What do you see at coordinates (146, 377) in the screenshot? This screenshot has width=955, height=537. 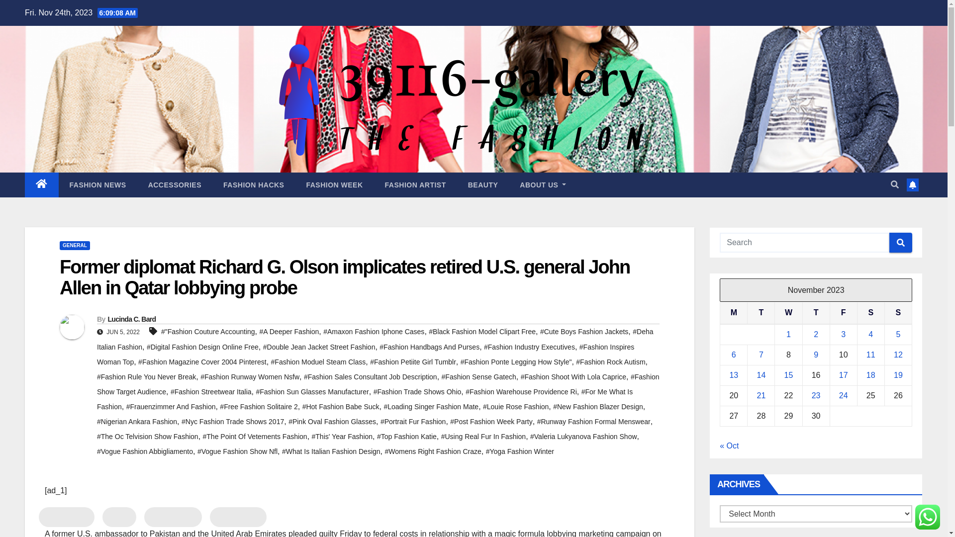 I see `#Fashion Rule You Never Break` at bounding box center [146, 377].